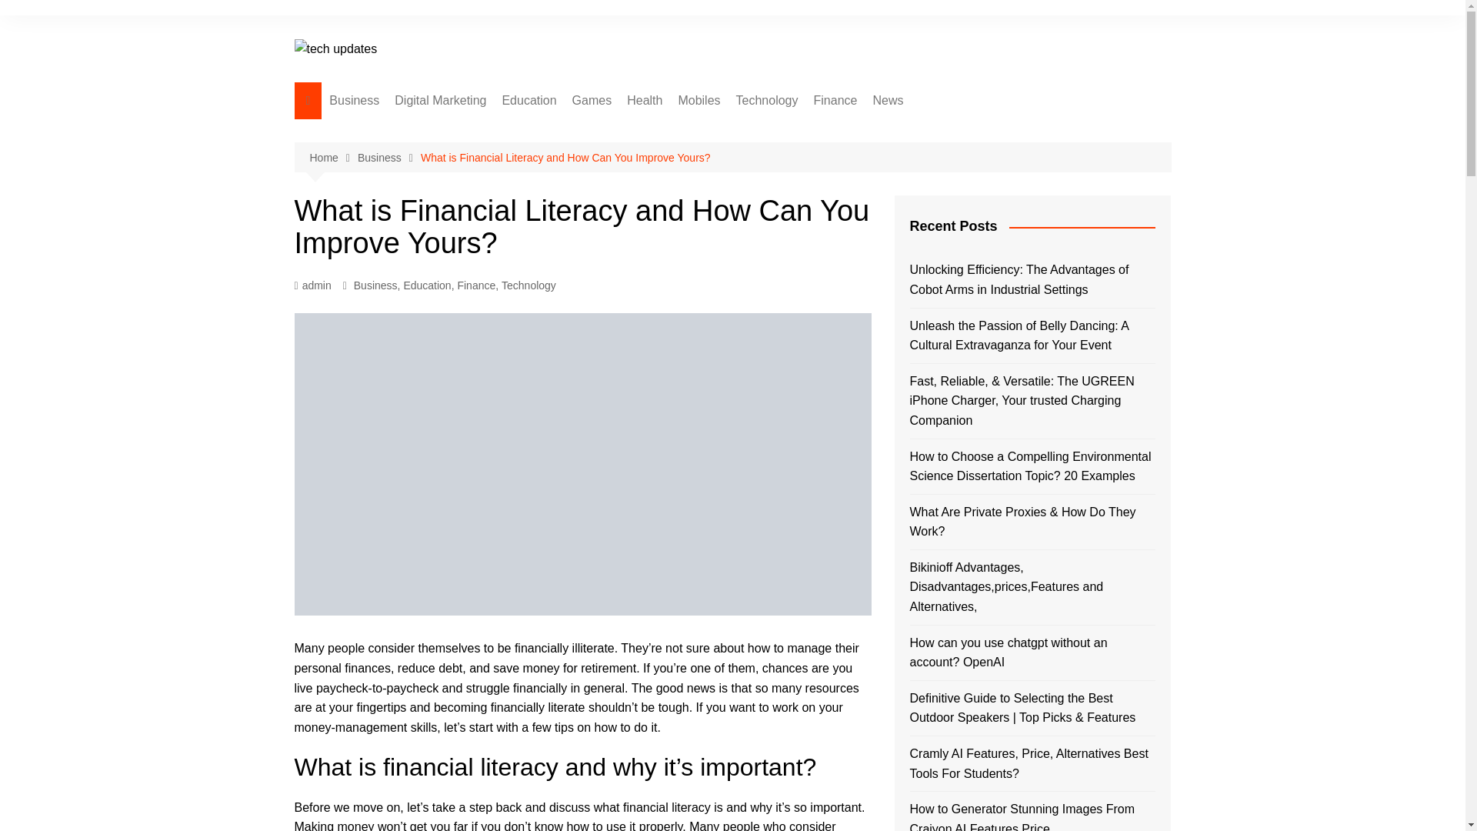  Describe the element at coordinates (406, 157) in the screenshot. I see `Web Designing` at that location.